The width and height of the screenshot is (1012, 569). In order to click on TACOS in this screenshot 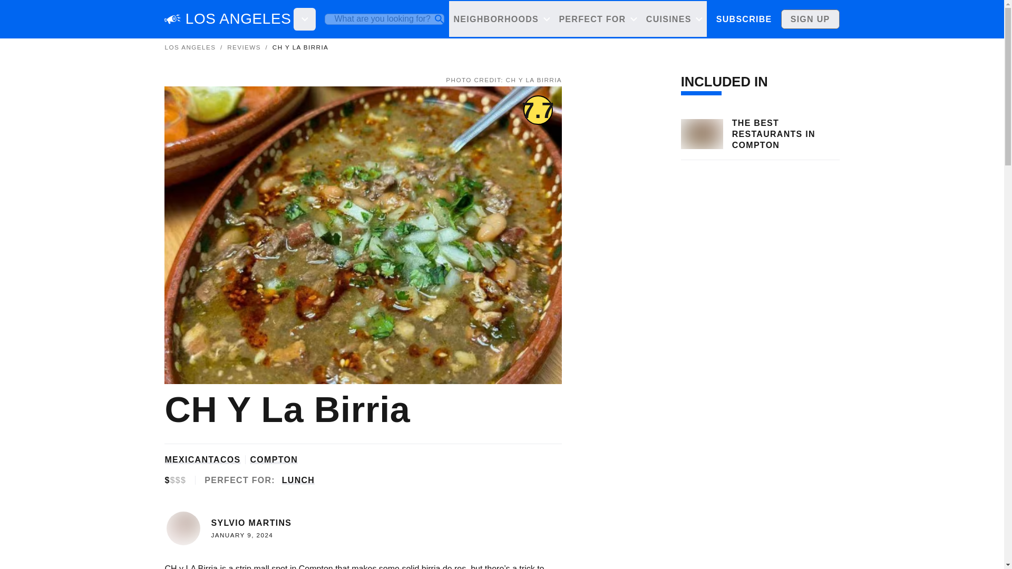, I will do `click(225, 459)`.